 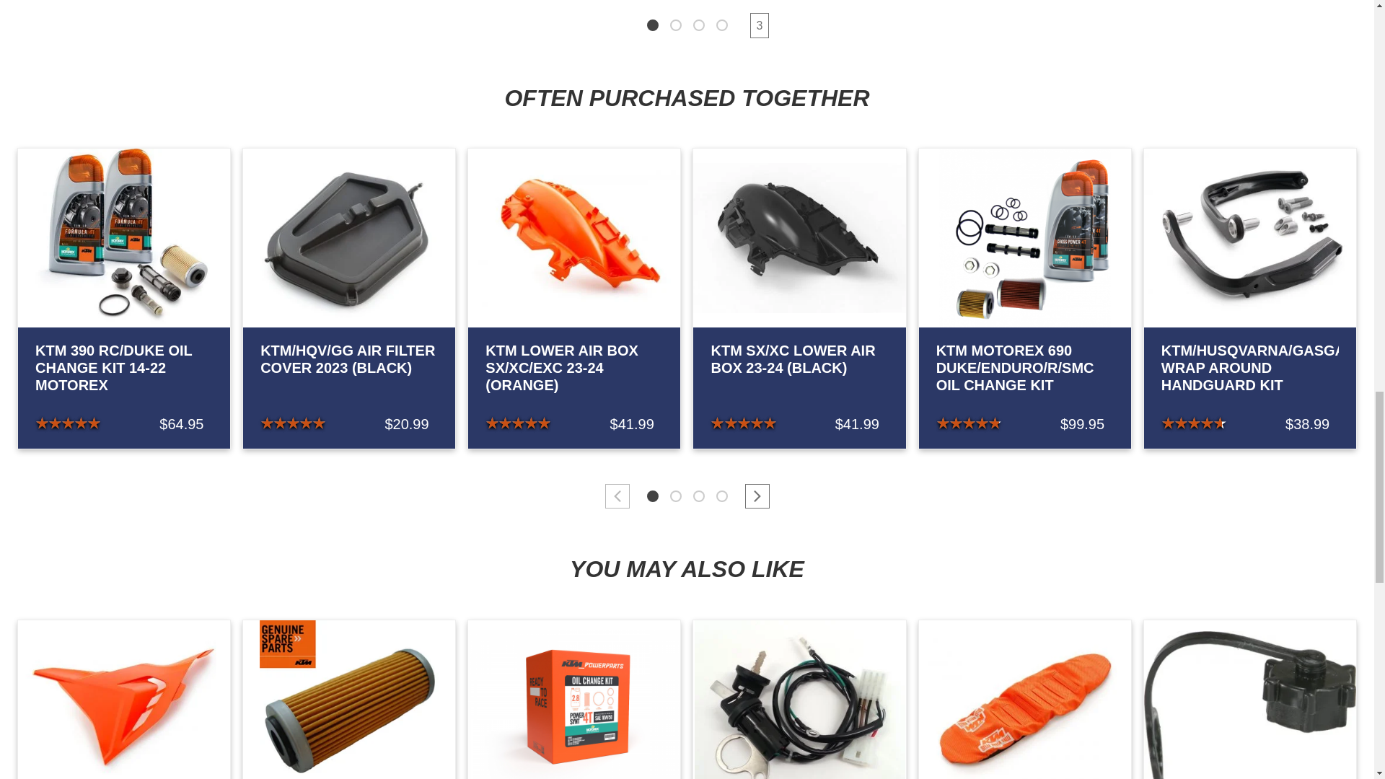 What do you see at coordinates (518, 423) in the screenshot?
I see `5 out of 5` at bounding box center [518, 423].